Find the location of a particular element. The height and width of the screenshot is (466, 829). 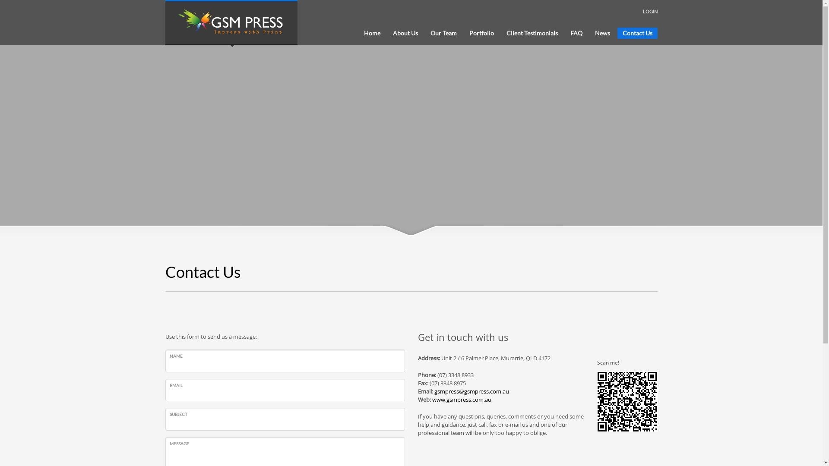

FAQ is located at coordinates (576, 33).